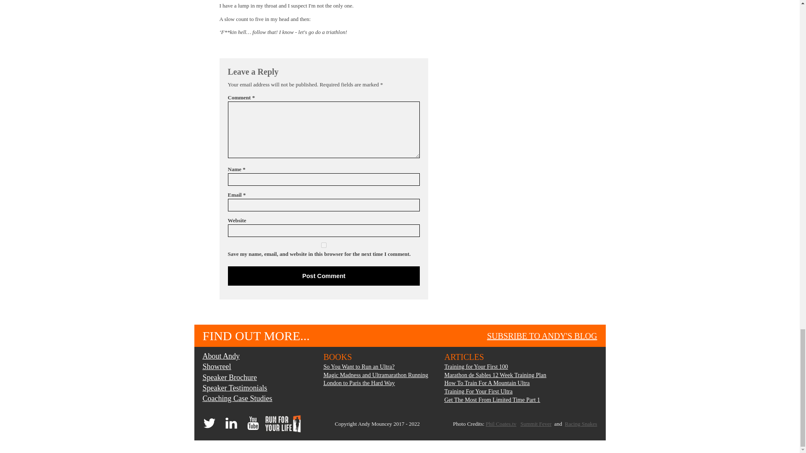  I want to click on Phil Coates.tv, so click(501, 424).